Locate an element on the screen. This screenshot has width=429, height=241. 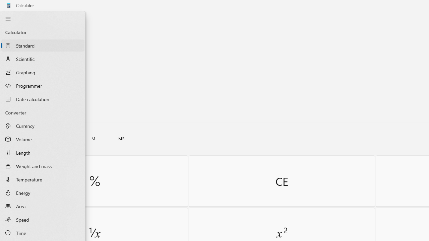
Date calculation Calculator is located at coordinates (43, 99).